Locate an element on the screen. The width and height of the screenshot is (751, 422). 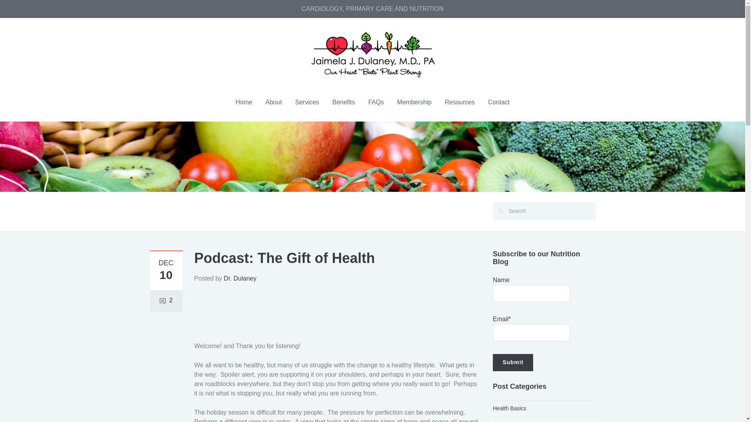
View all posts by Dr. Dulaney is located at coordinates (240, 278).